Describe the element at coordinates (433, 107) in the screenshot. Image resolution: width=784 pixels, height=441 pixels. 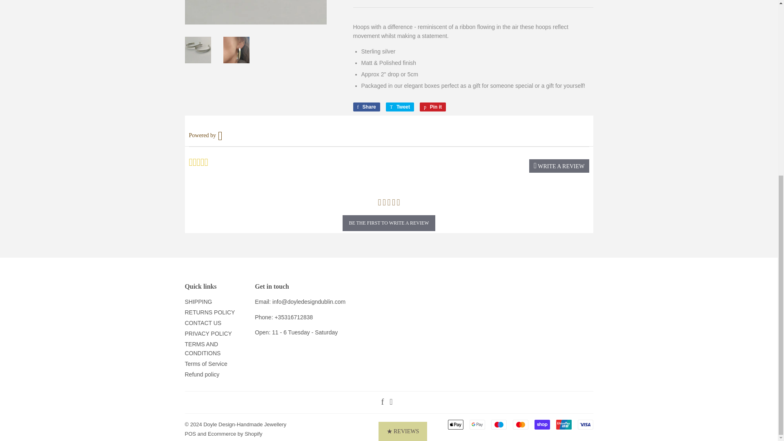
I see `Union Pay` at that location.